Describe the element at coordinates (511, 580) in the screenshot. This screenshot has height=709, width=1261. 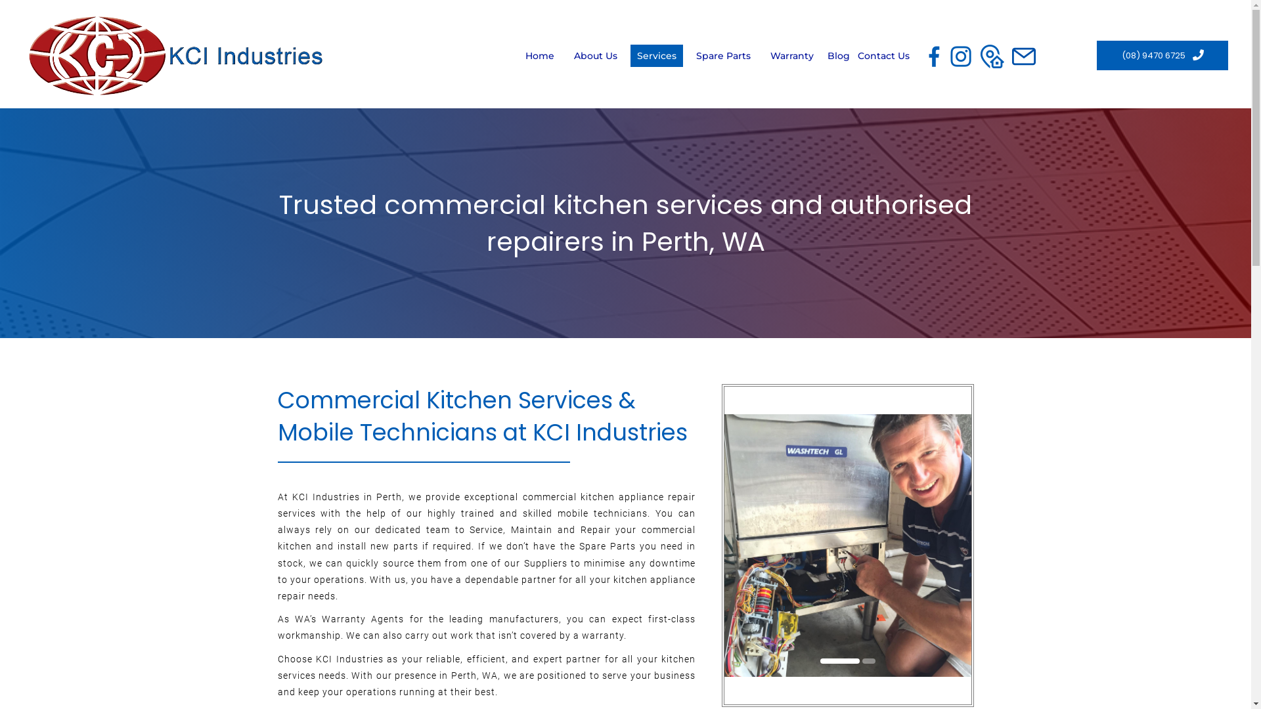
I see `dependable partner` at that location.